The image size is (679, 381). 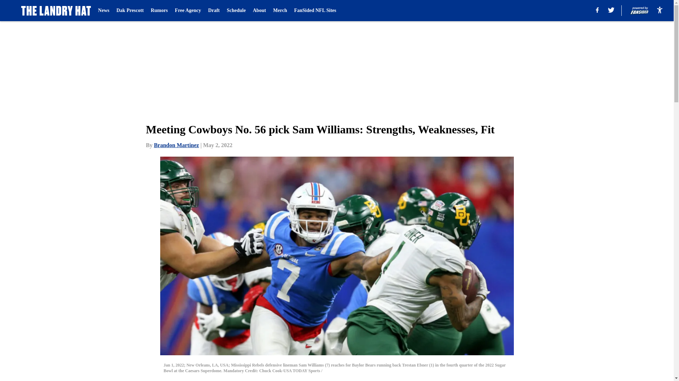 I want to click on News, so click(x=103, y=11).